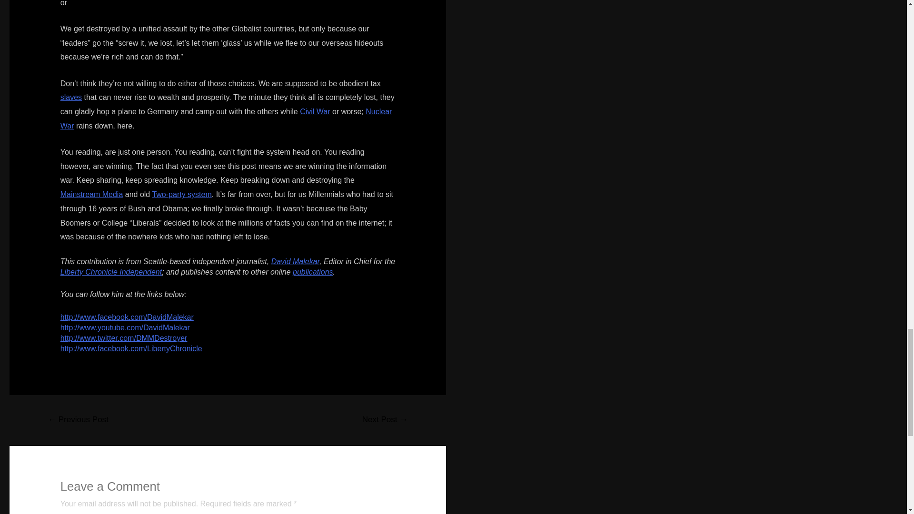  What do you see at coordinates (71, 97) in the screenshot?
I see `slaves` at bounding box center [71, 97].